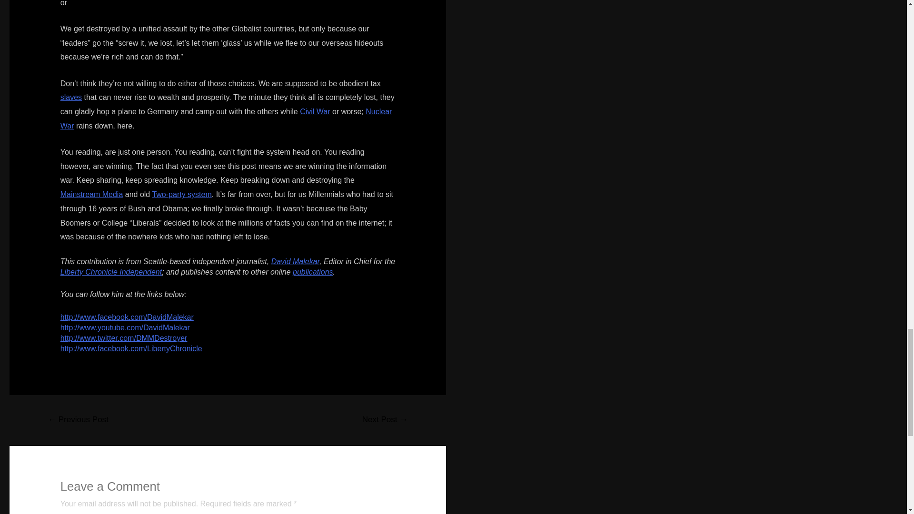  What do you see at coordinates (71, 97) in the screenshot?
I see `slaves` at bounding box center [71, 97].